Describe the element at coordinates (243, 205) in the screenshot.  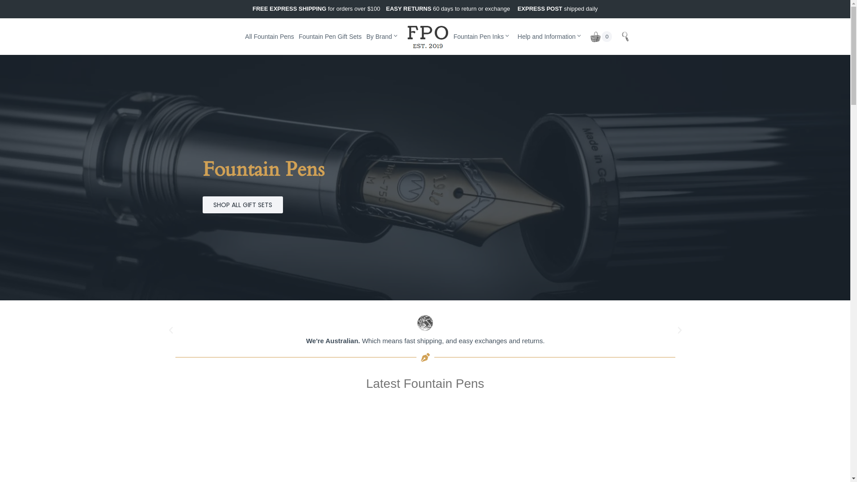
I see `SHOP ALL GIFT SETS` at that location.